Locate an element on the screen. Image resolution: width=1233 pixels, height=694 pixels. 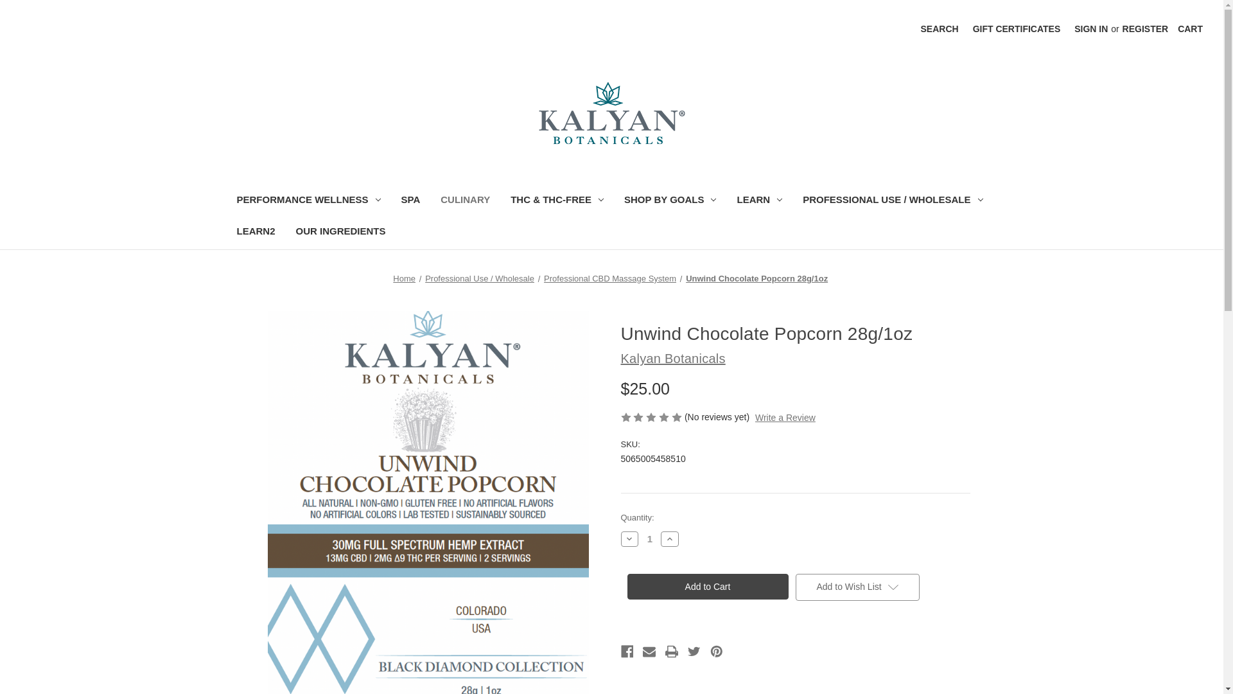
SPA is located at coordinates (410, 202).